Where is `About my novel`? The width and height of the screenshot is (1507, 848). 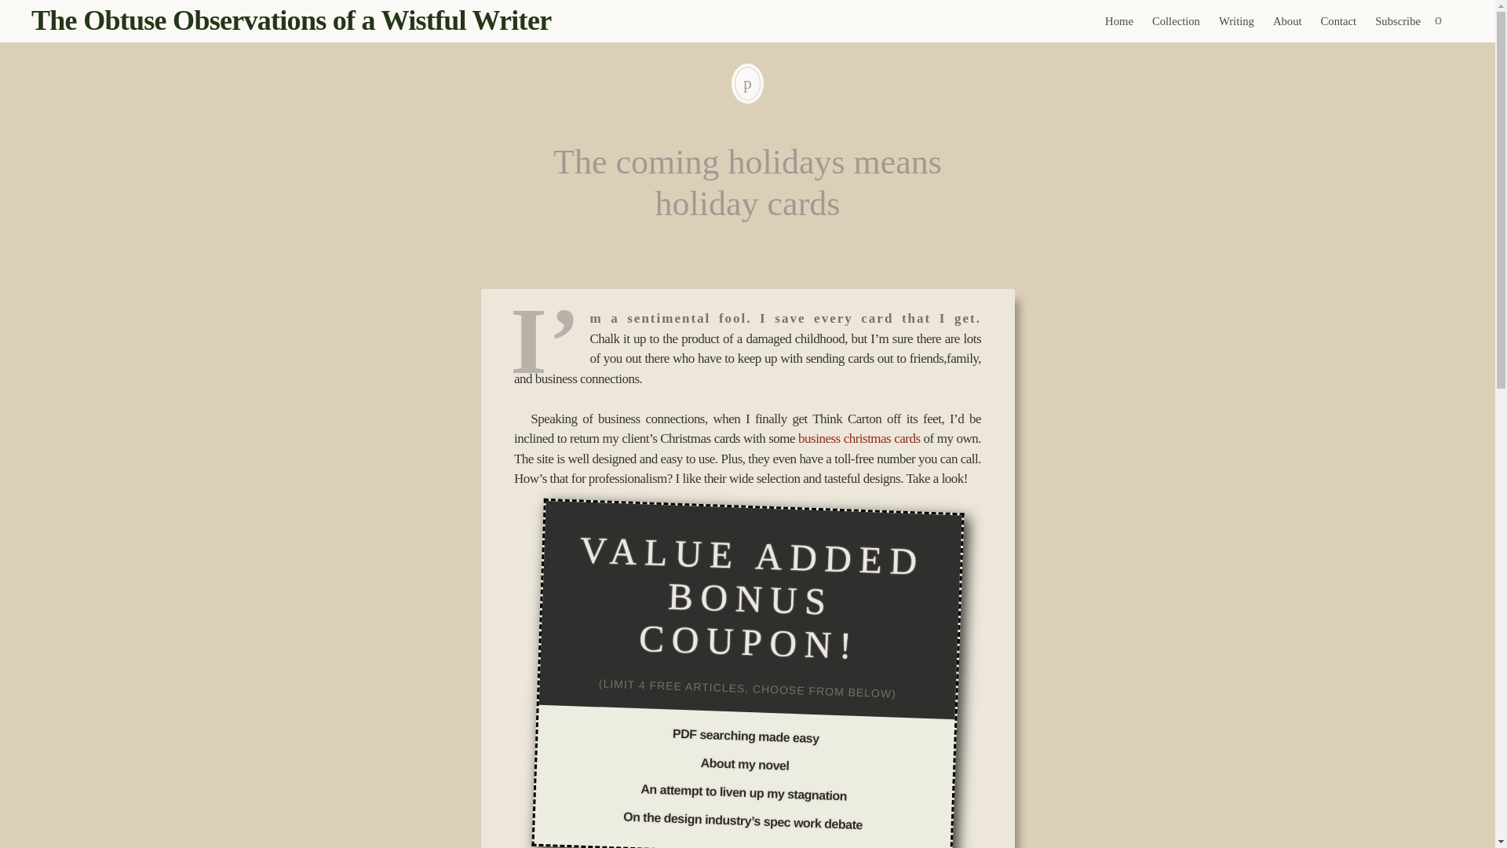
About my novel is located at coordinates (744, 762).